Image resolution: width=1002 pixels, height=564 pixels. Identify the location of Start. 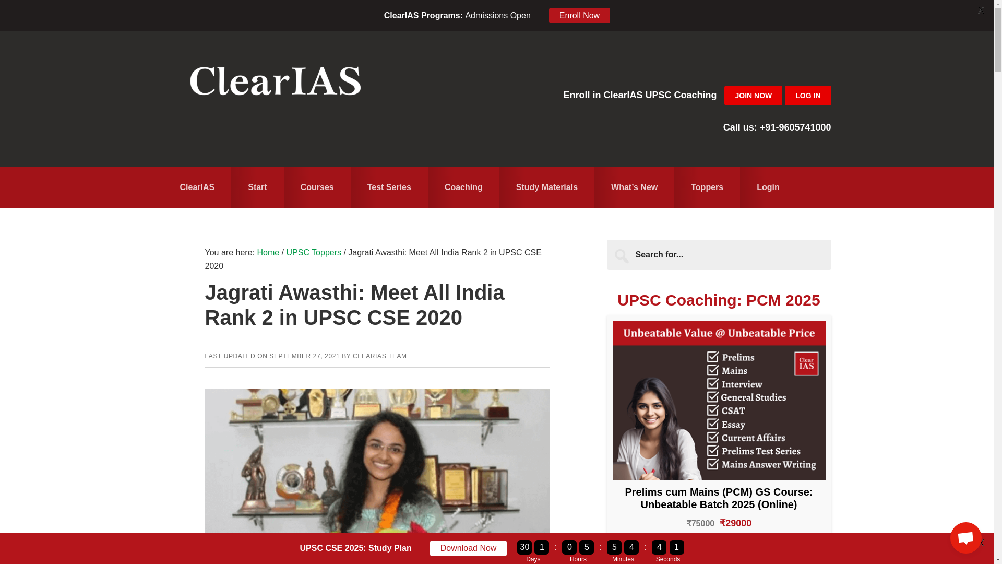
(257, 187).